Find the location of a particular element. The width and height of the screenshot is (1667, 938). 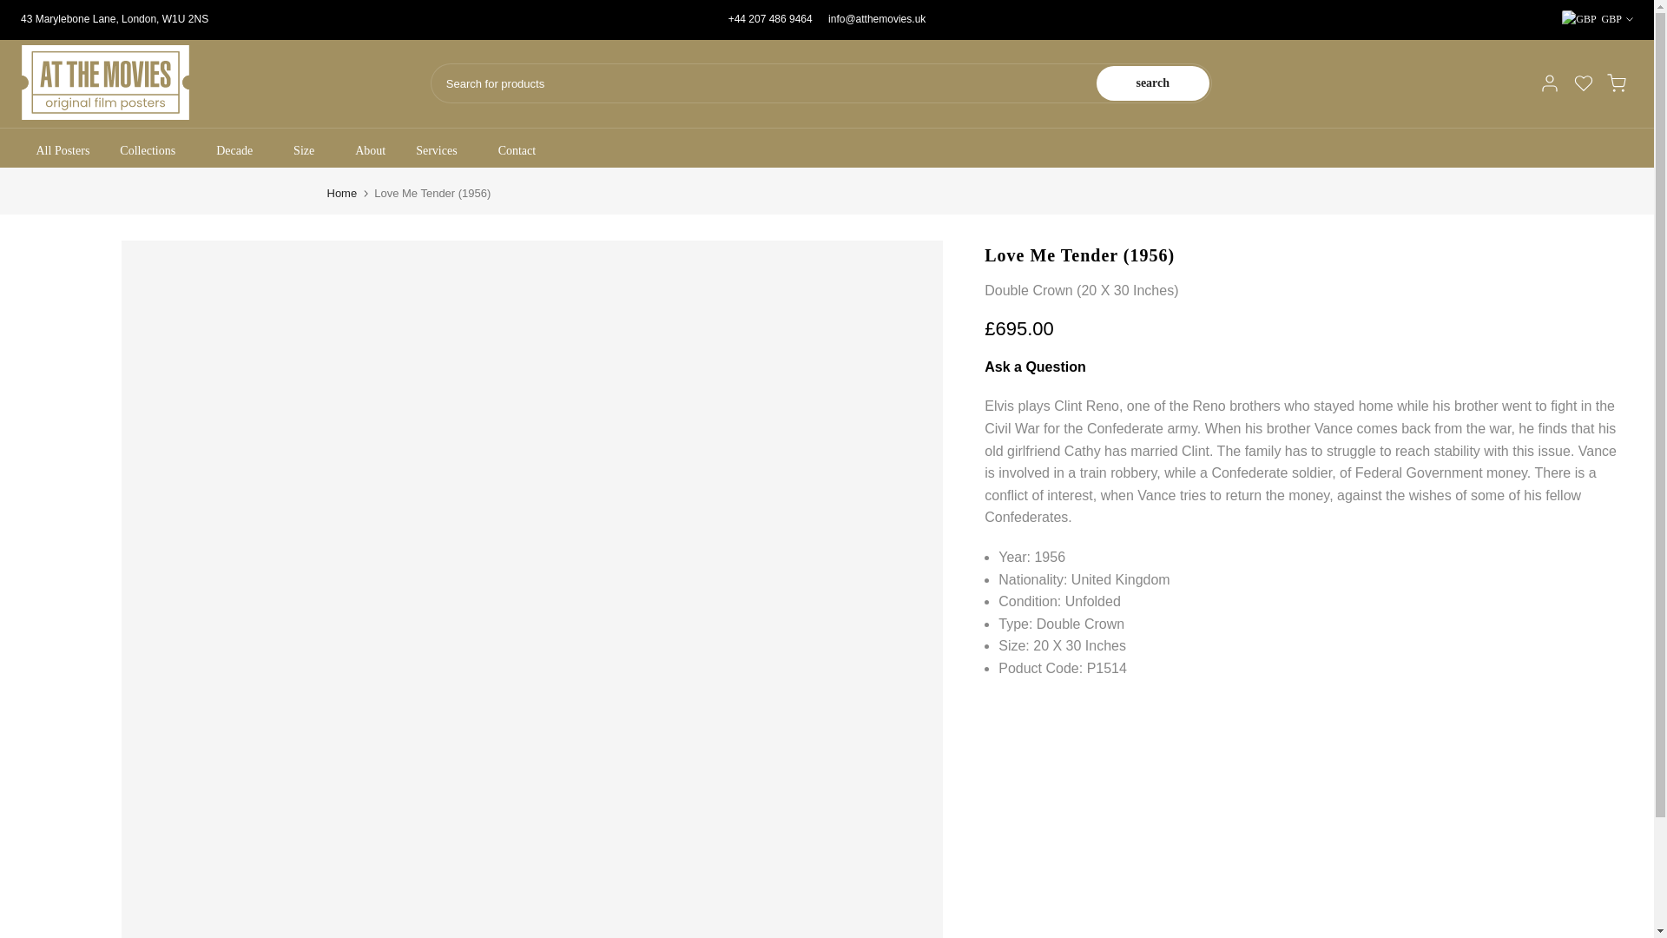

Home is located at coordinates (341, 193).